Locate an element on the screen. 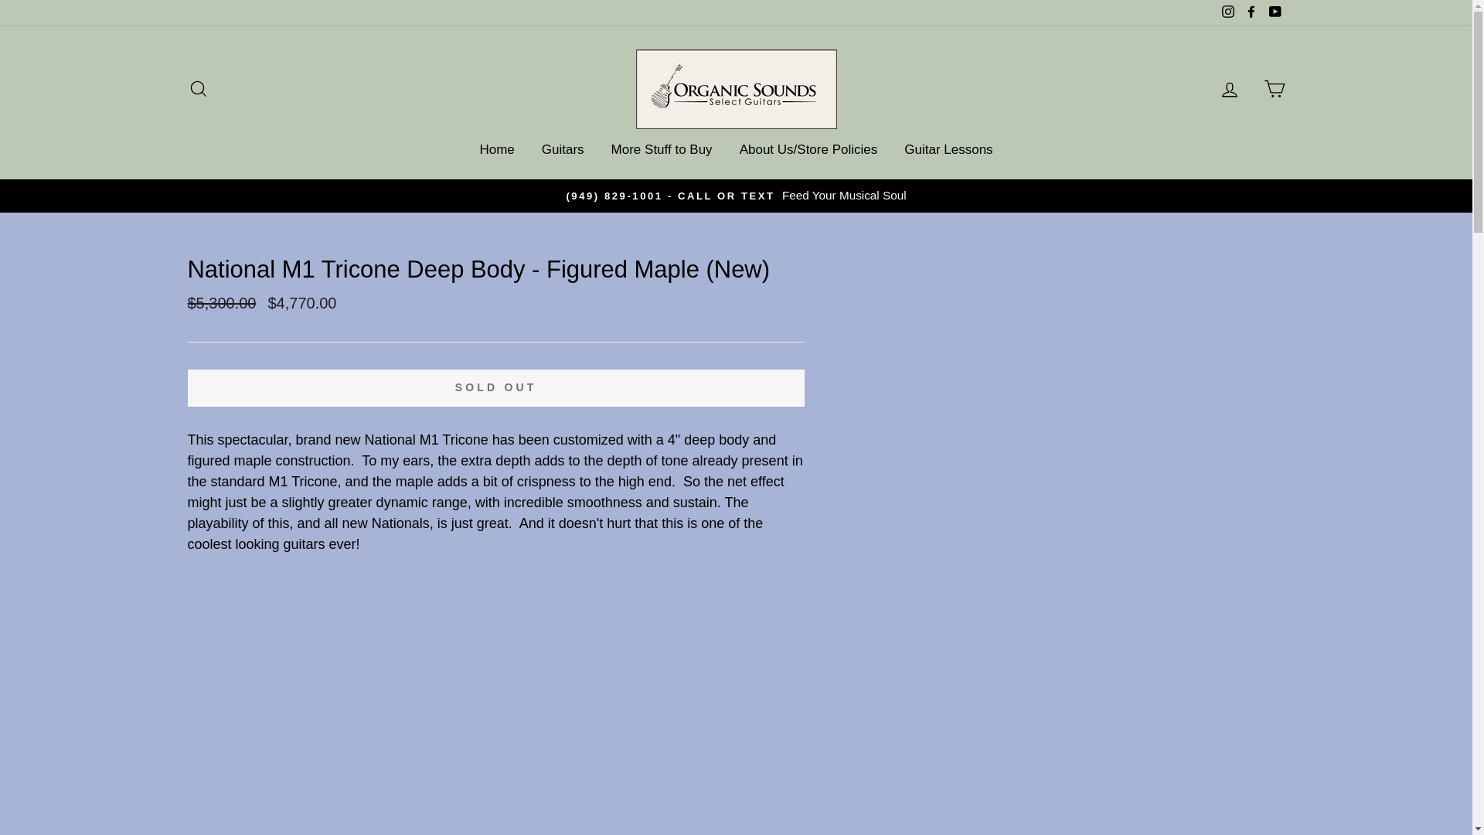  Search is located at coordinates (198, 89).